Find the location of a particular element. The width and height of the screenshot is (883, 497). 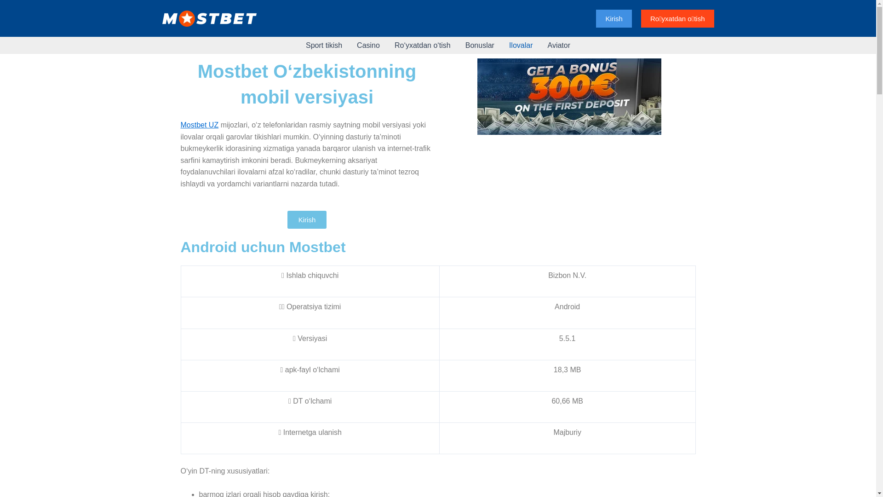

Casino is located at coordinates (368, 45).